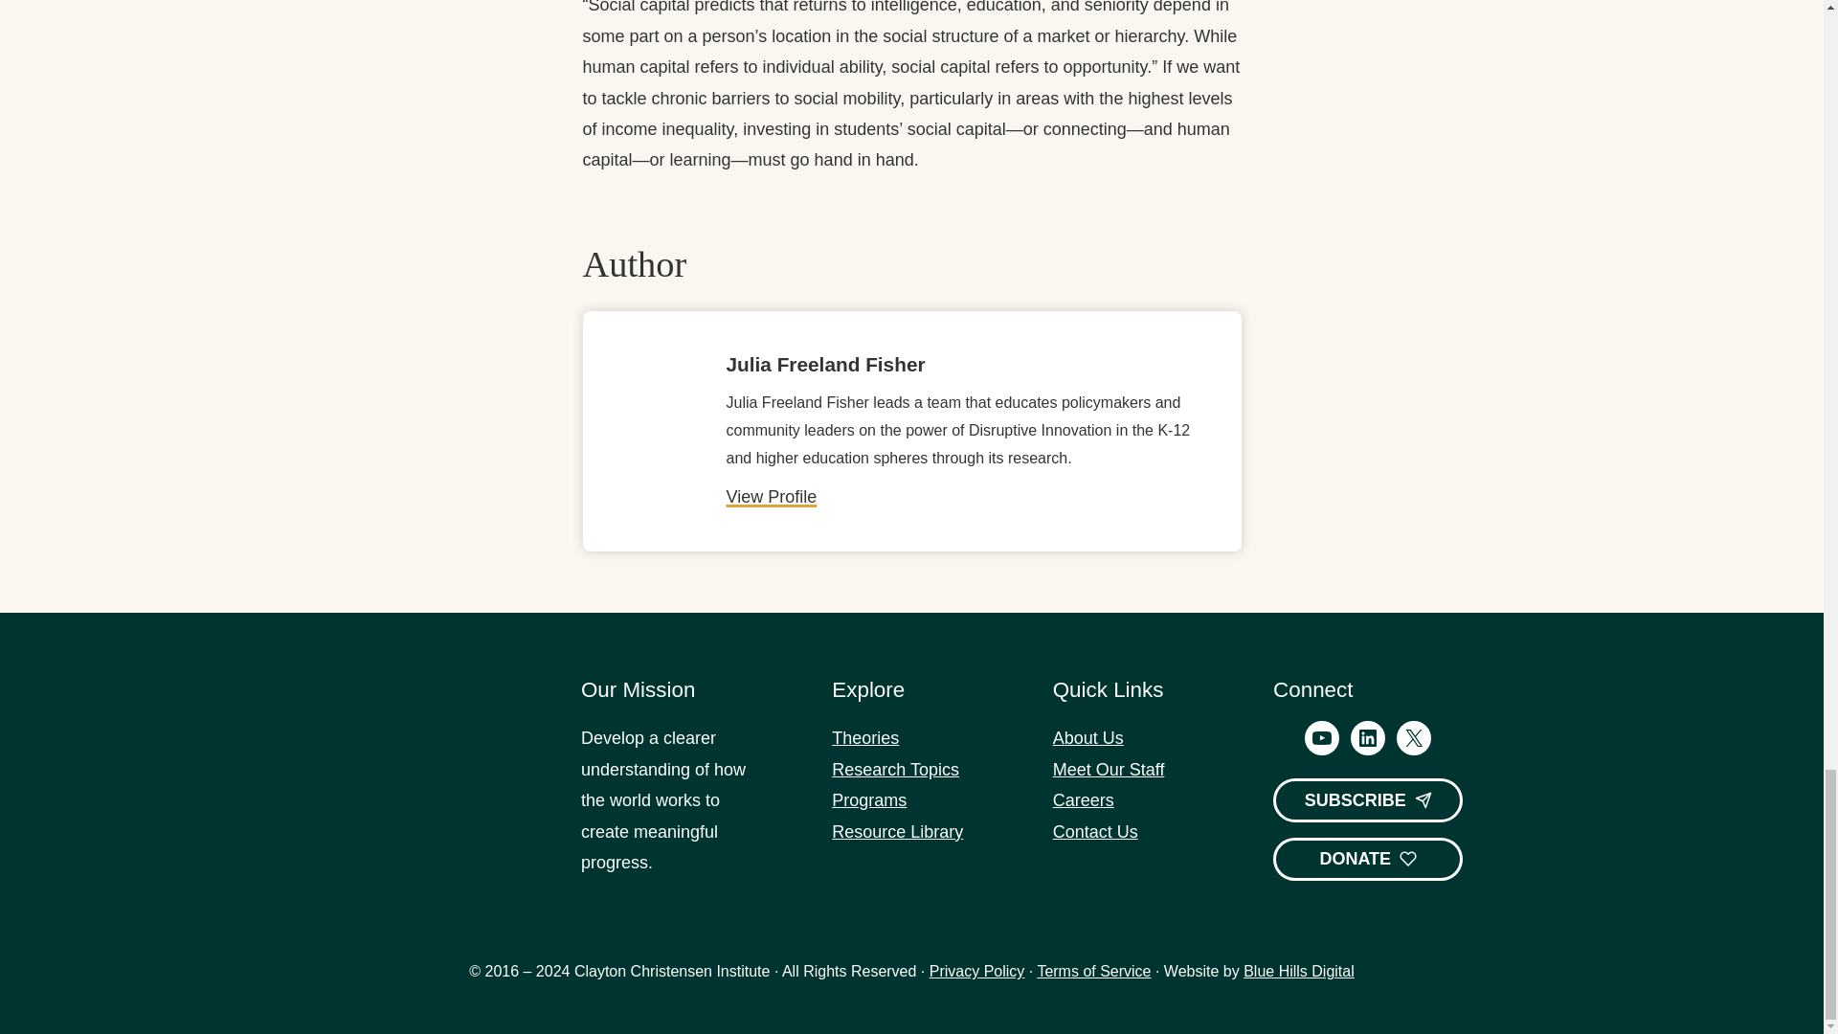 The height and width of the screenshot is (1034, 1838). Describe the element at coordinates (771, 496) in the screenshot. I see `View Profile` at that location.